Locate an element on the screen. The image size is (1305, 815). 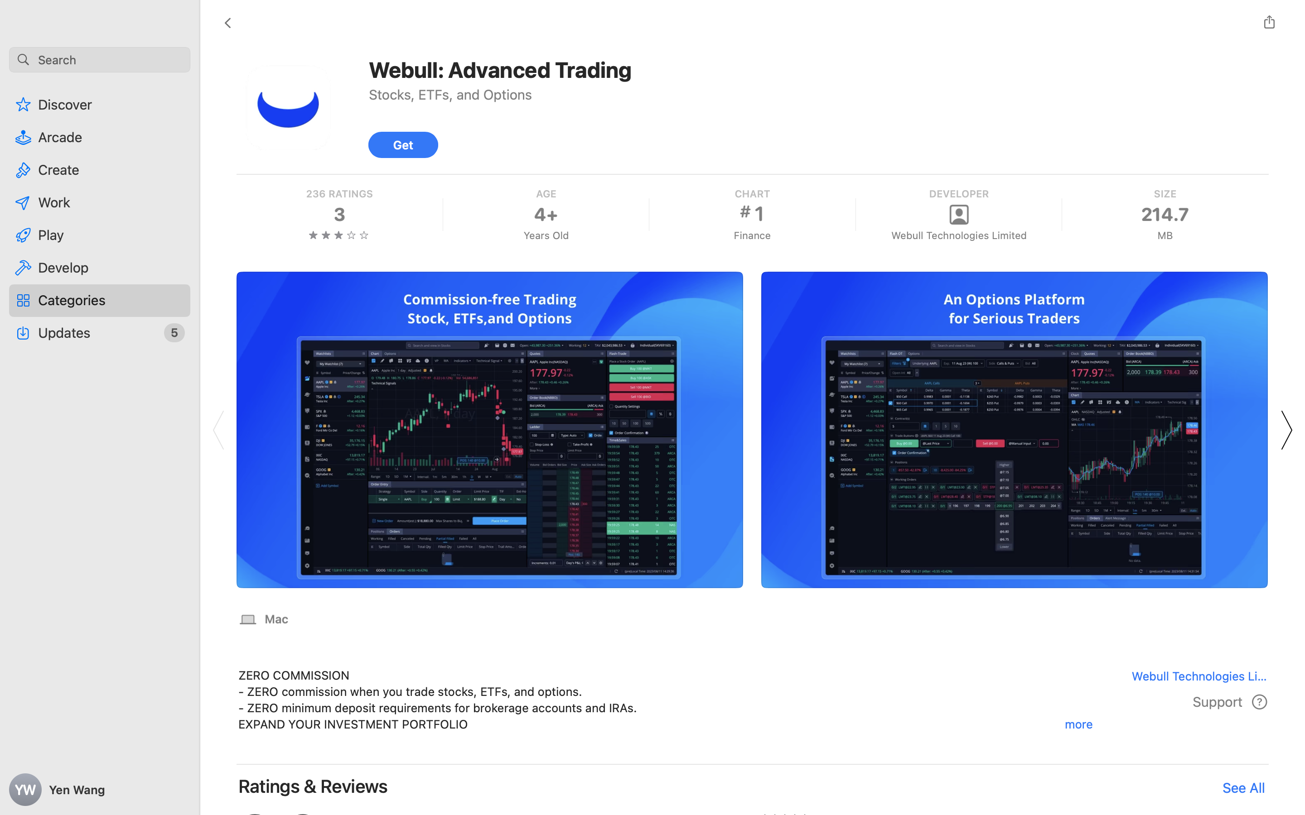
three stars, 236 RATINGS, 3 is located at coordinates (339, 215).